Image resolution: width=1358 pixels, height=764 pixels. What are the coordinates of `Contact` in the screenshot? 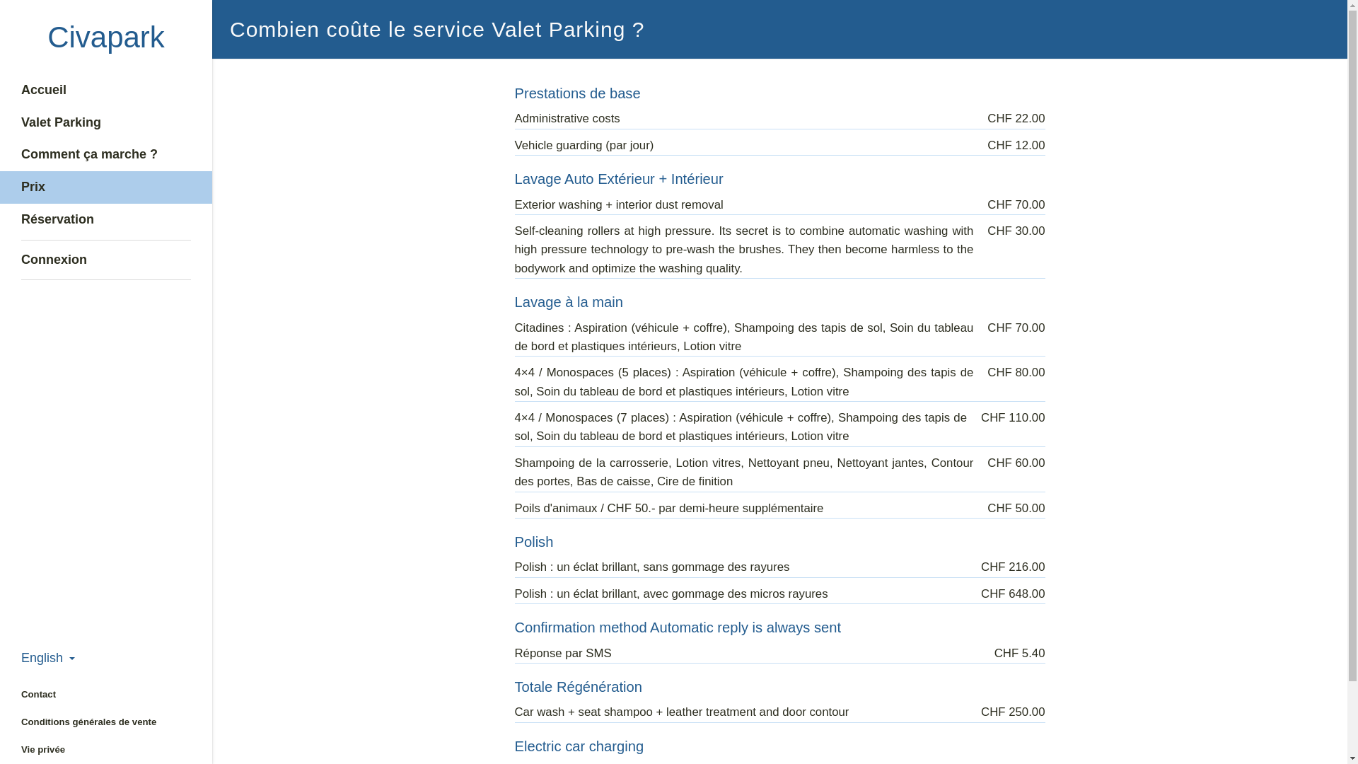 It's located at (106, 695).